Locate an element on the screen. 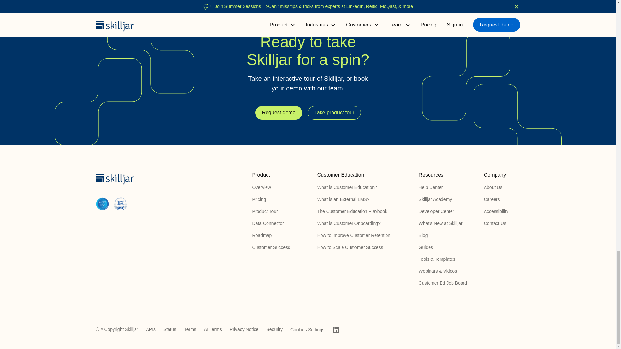  Request demo is located at coordinates (279, 113).